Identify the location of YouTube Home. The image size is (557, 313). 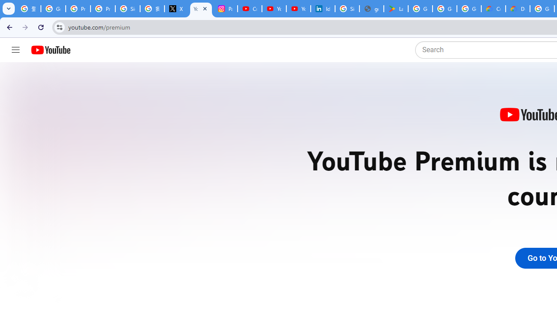
(50, 50).